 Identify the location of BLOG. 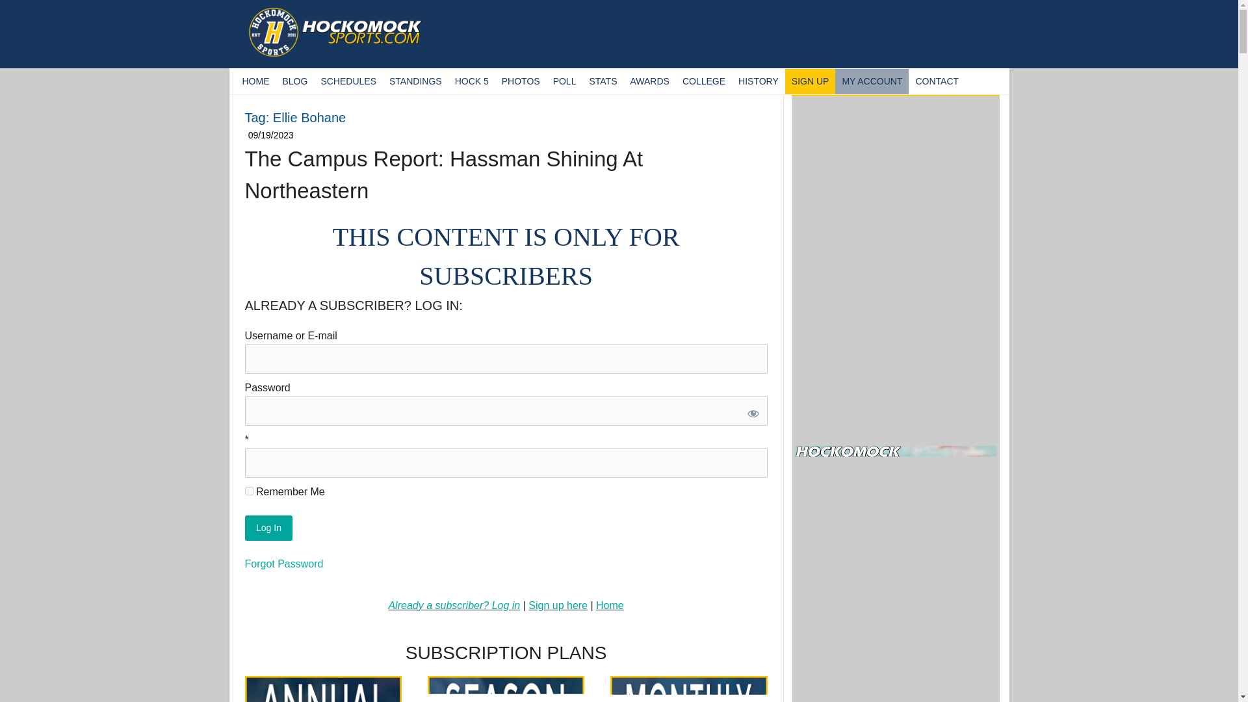
(295, 81).